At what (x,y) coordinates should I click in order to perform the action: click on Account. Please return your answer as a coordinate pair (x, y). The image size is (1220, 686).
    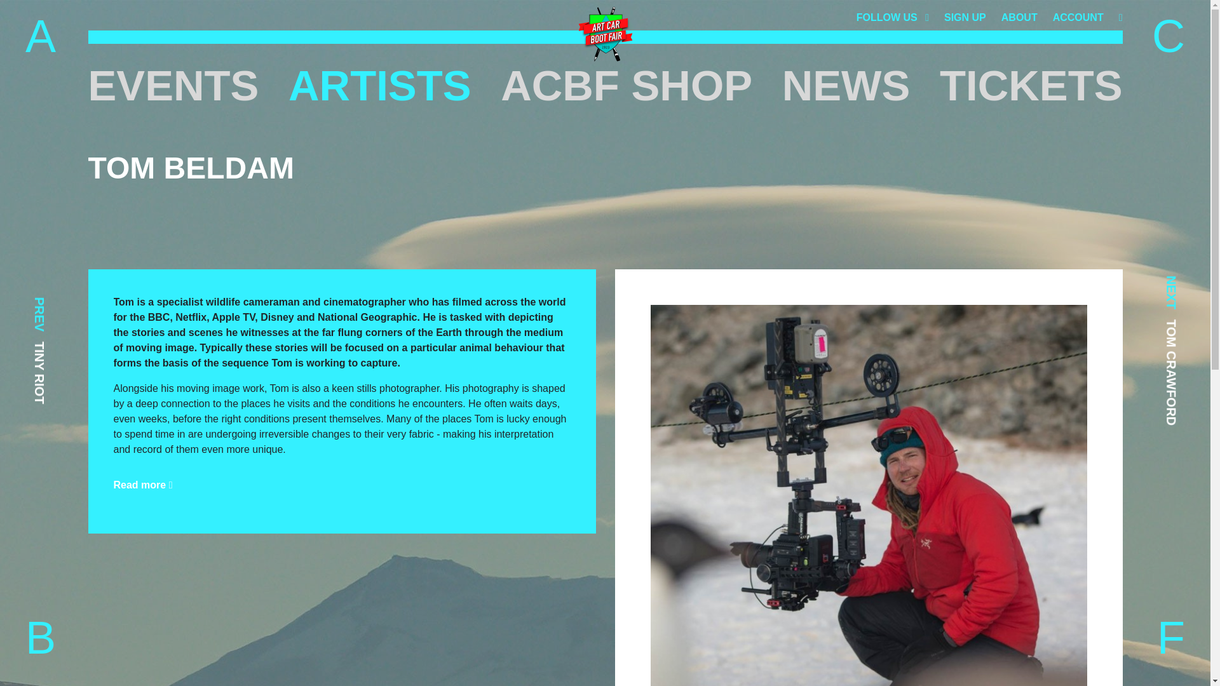
    Looking at the image, I should click on (1078, 17).